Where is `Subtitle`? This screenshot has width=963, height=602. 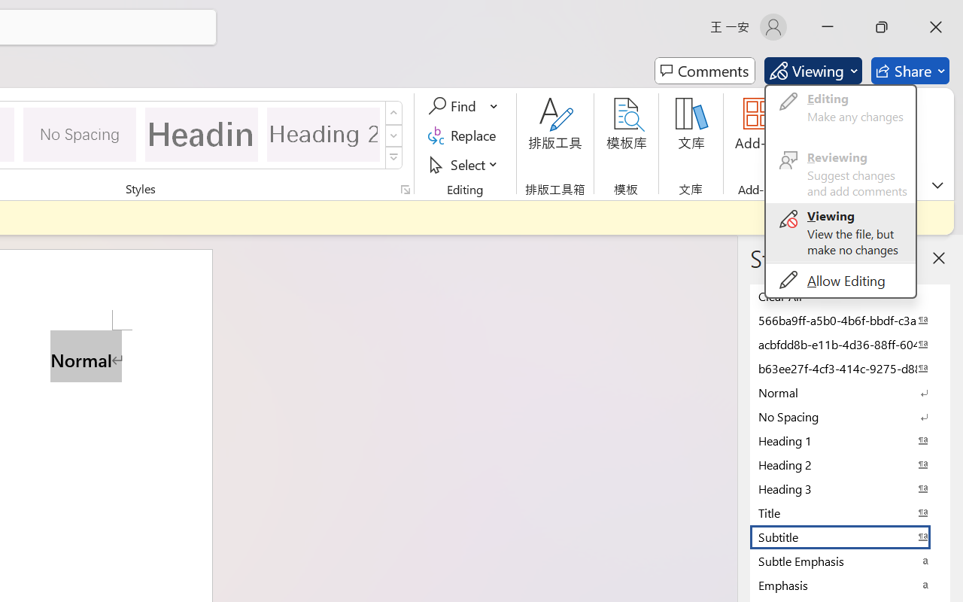
Subtitle is located at coordinates (850, 537).